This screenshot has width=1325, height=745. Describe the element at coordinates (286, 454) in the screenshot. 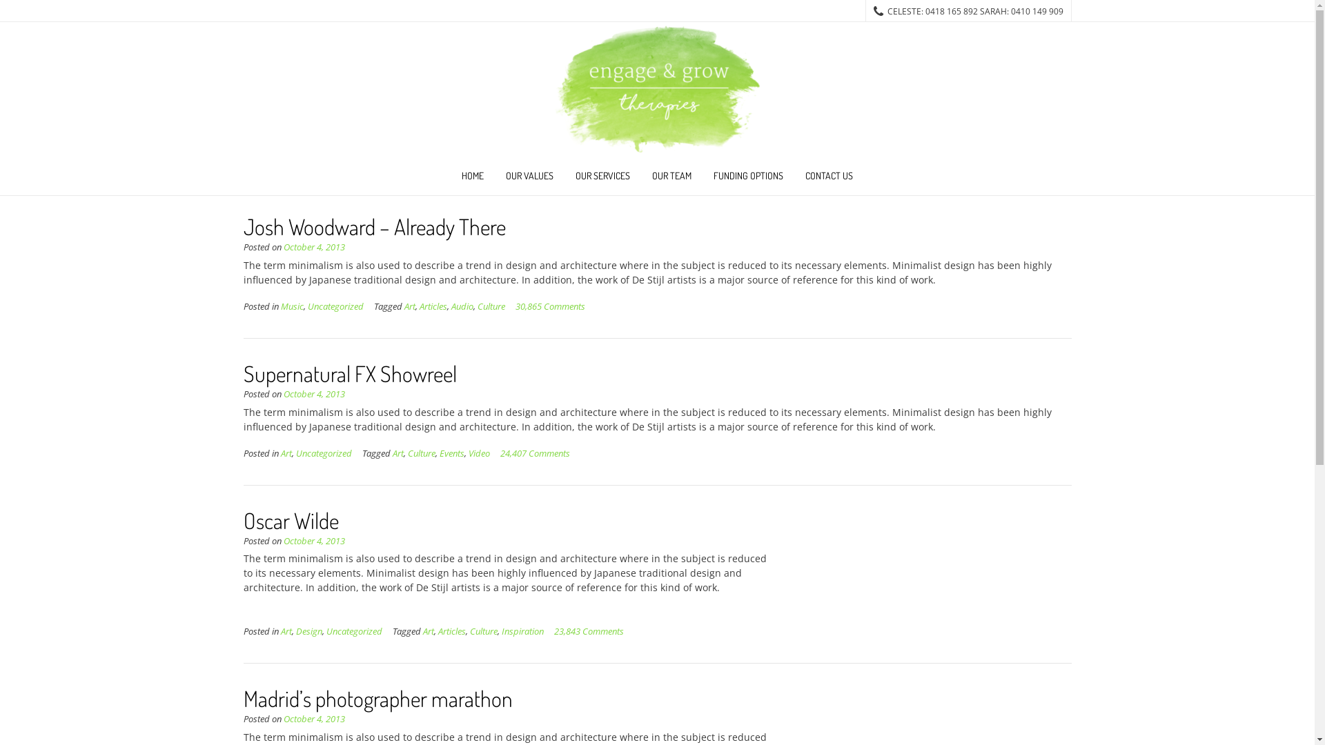

I see `Art` at that location.